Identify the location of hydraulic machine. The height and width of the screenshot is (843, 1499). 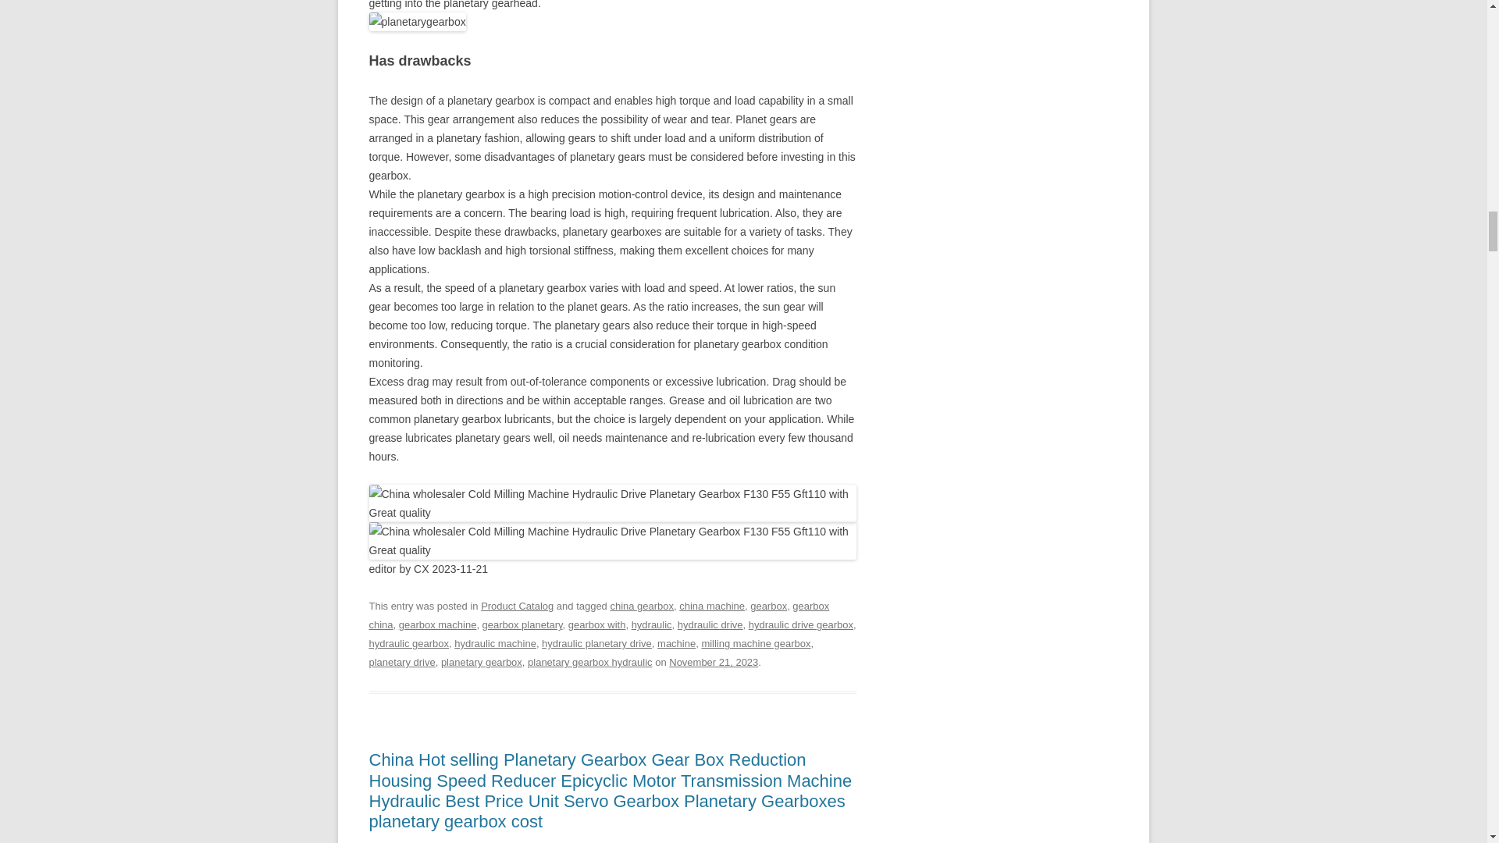
(495, 643).